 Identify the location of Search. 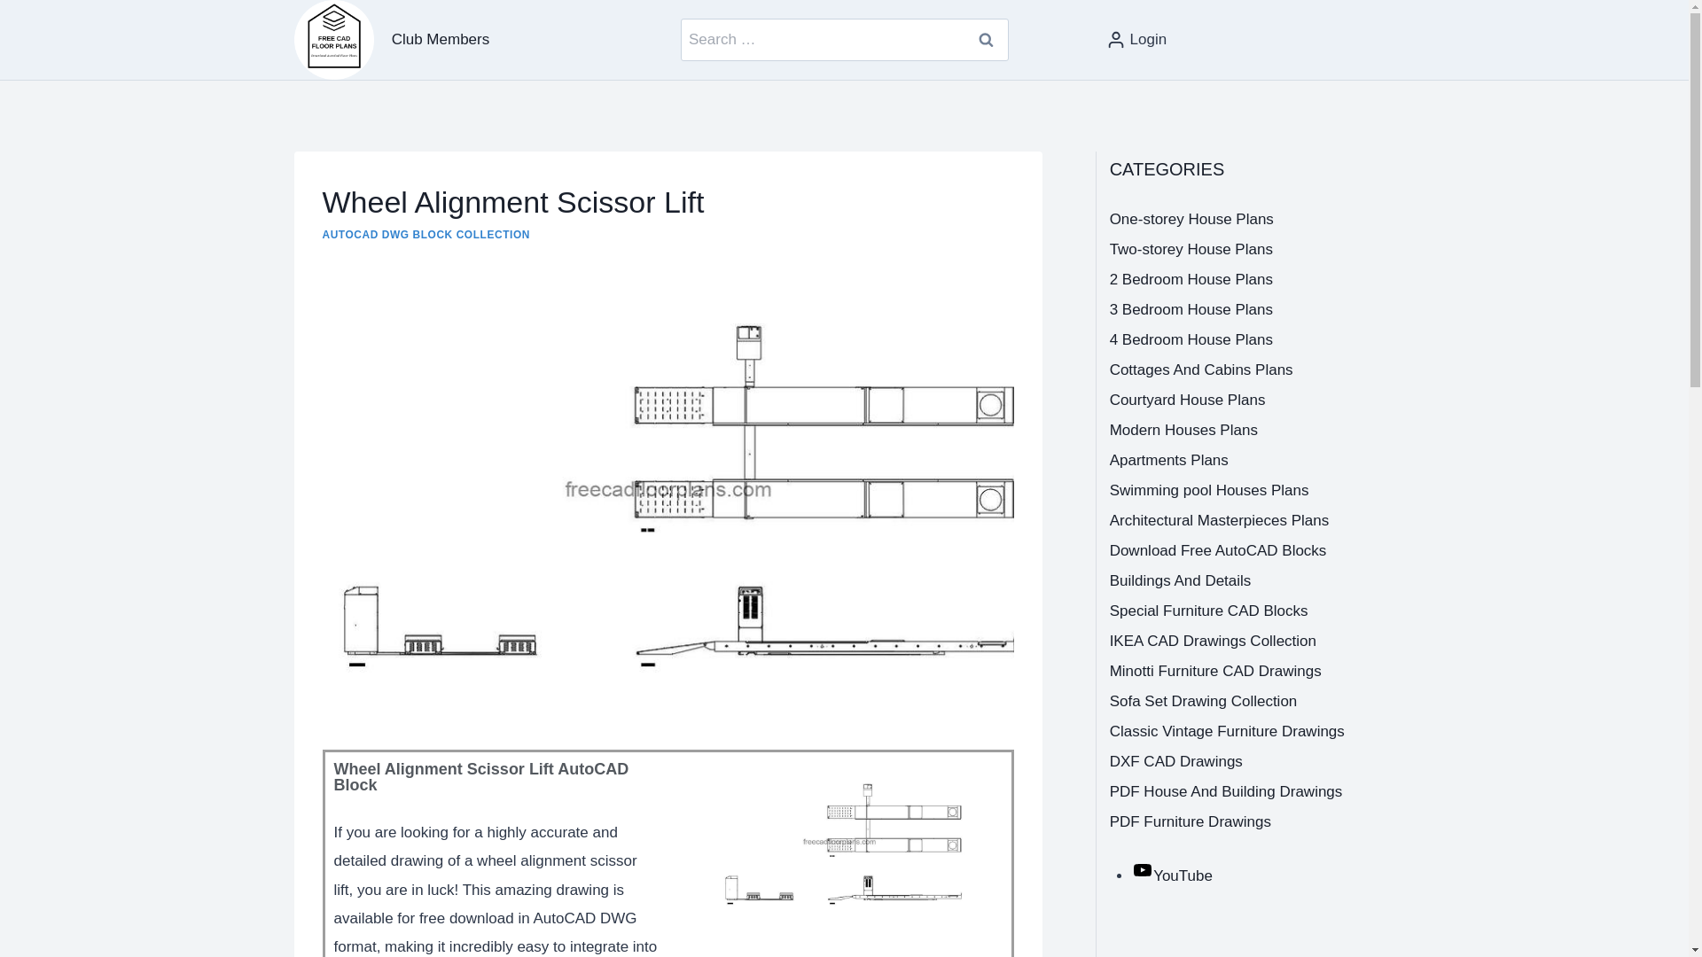
(987, 39).